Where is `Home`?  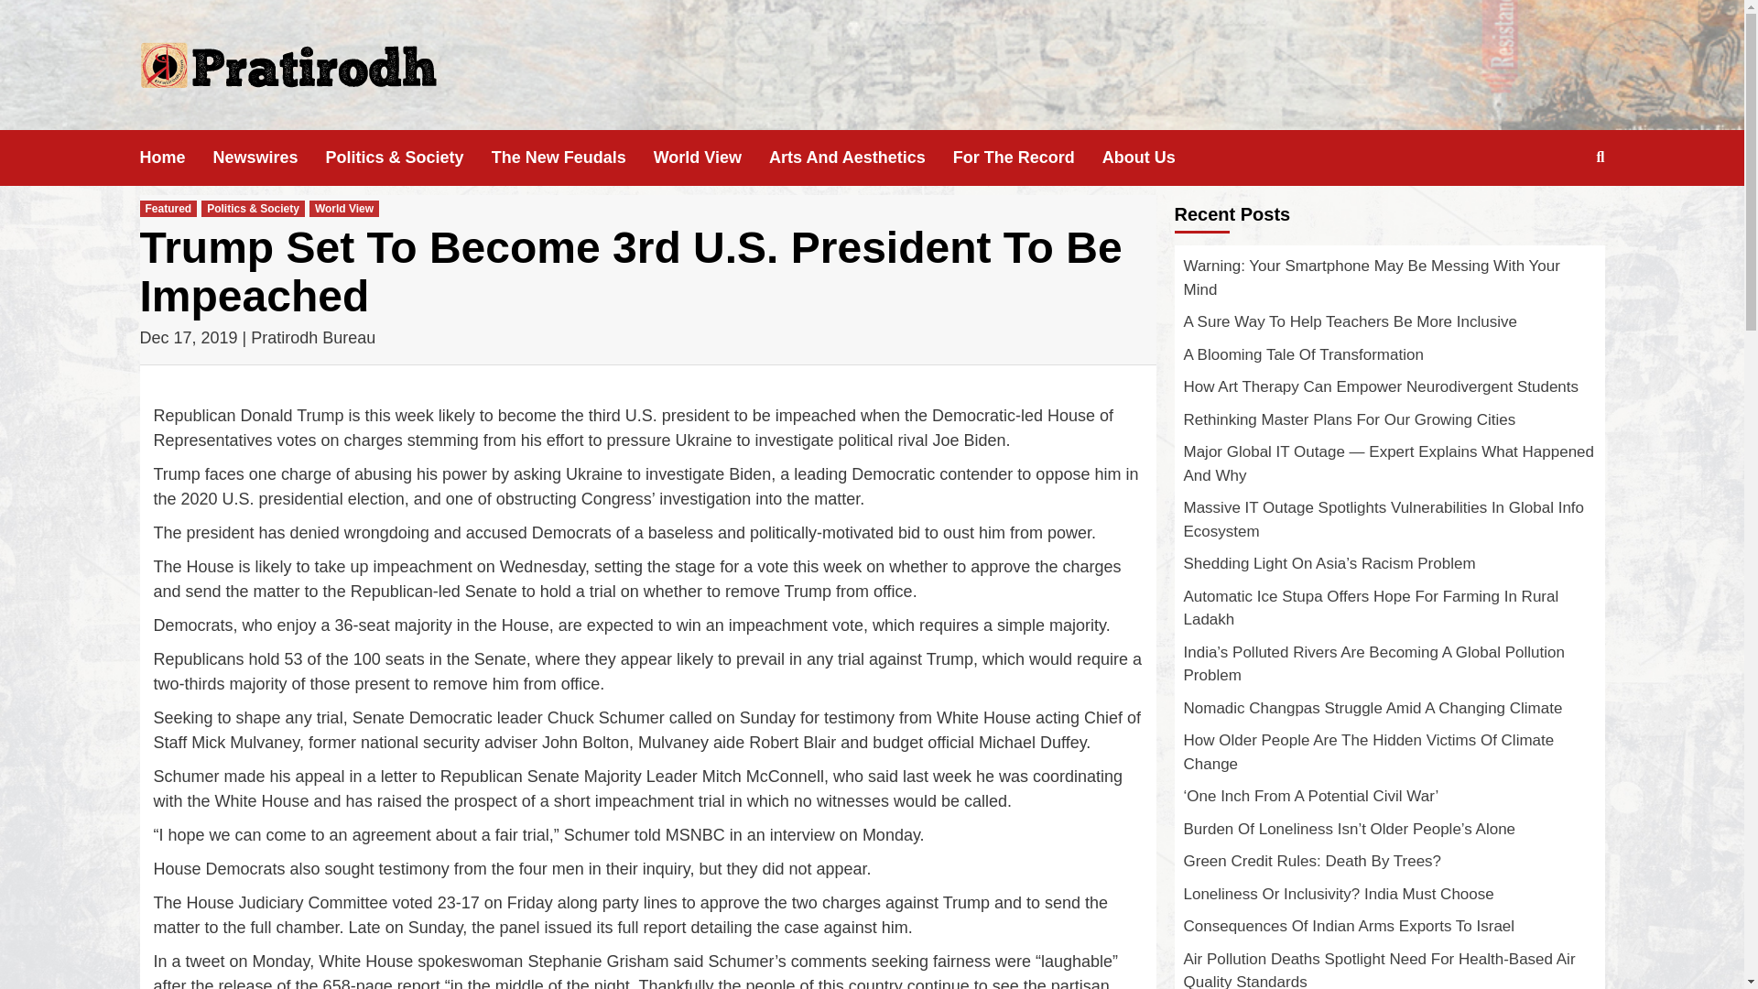 Home is located at coordinates (176, 158).